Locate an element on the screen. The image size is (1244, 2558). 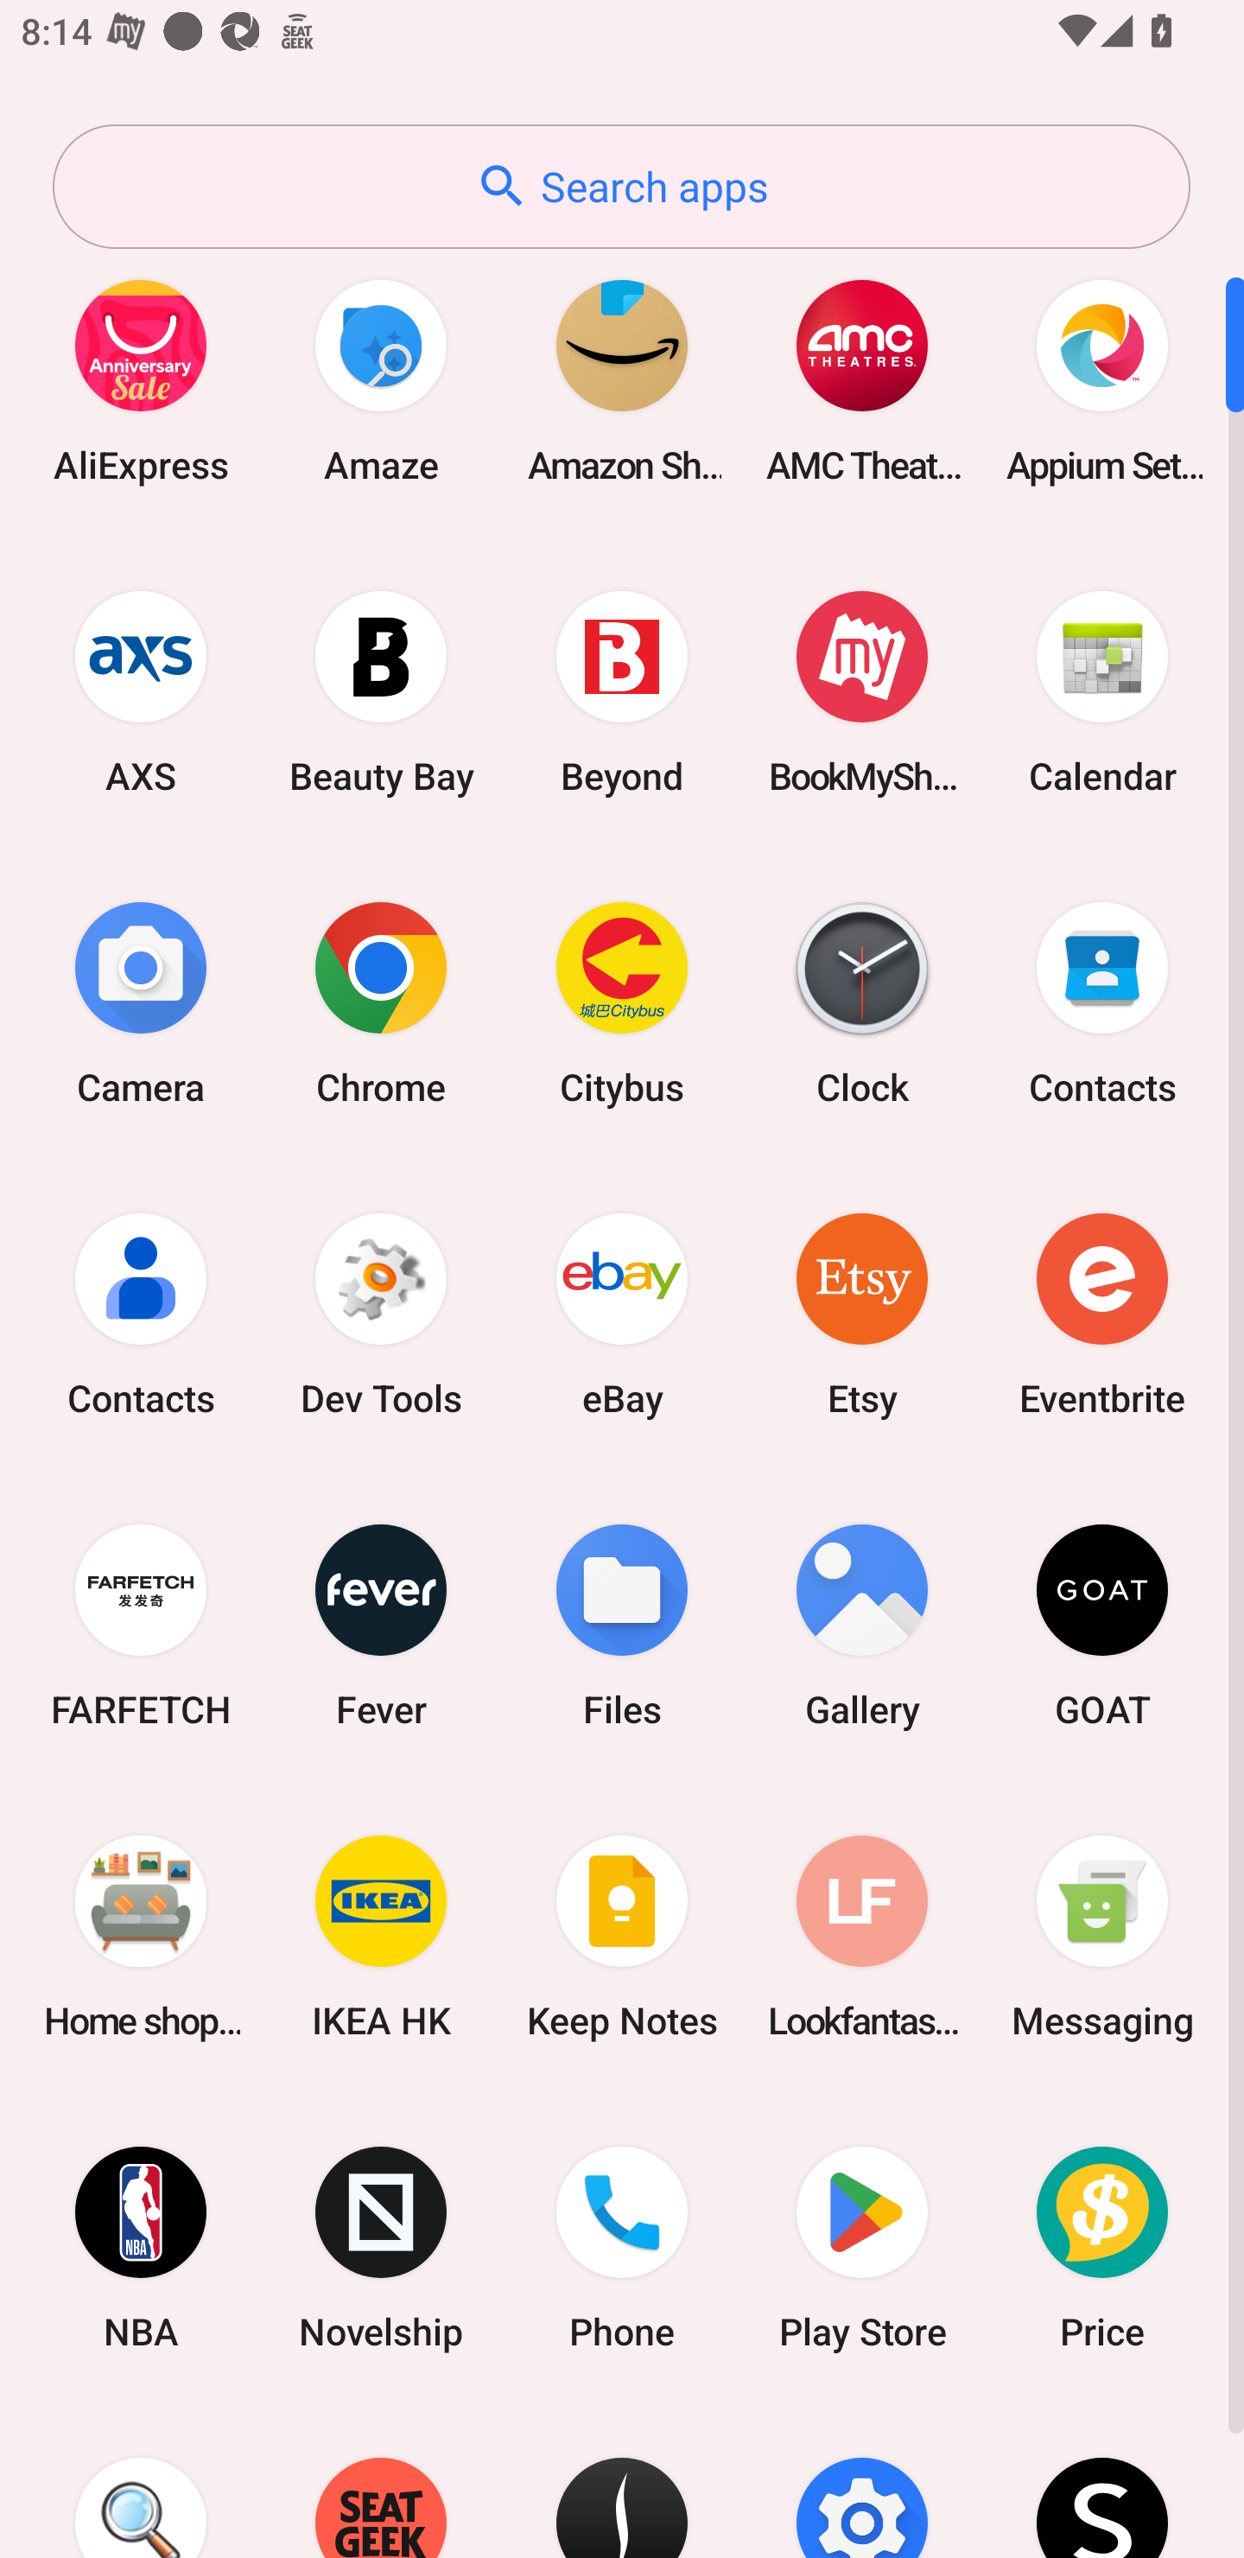
Etsy is located at coordinates (862, 1314).